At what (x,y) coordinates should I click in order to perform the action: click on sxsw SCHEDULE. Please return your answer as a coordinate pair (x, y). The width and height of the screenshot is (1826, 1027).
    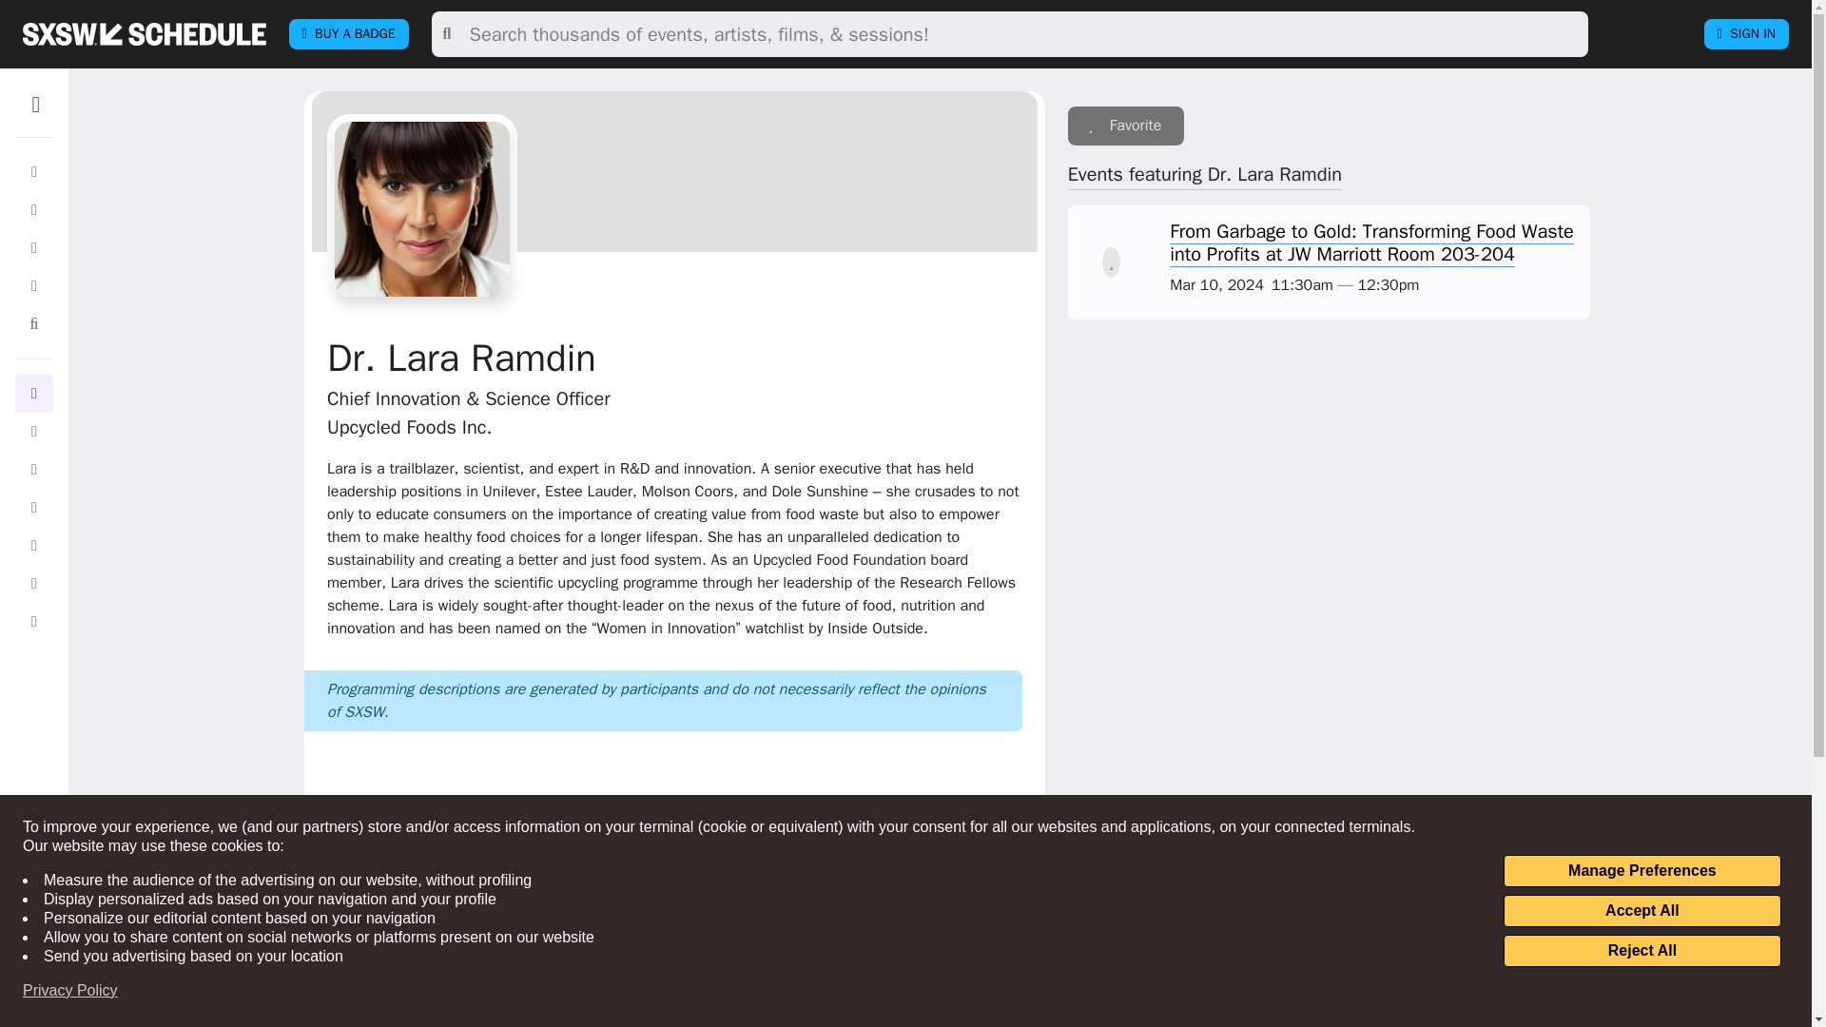
    Looking at the image, I should click on (144, 33).